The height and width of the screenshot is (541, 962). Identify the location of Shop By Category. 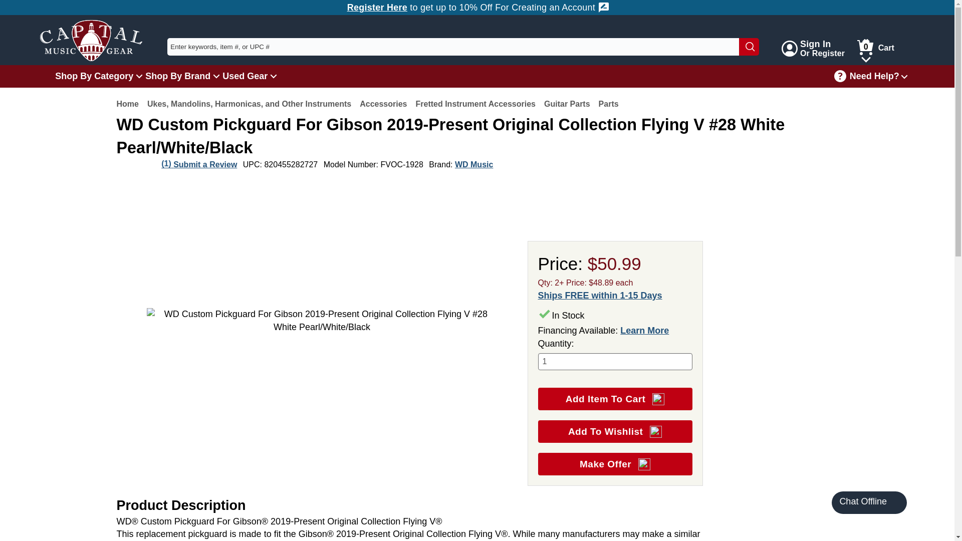
(874, 47).